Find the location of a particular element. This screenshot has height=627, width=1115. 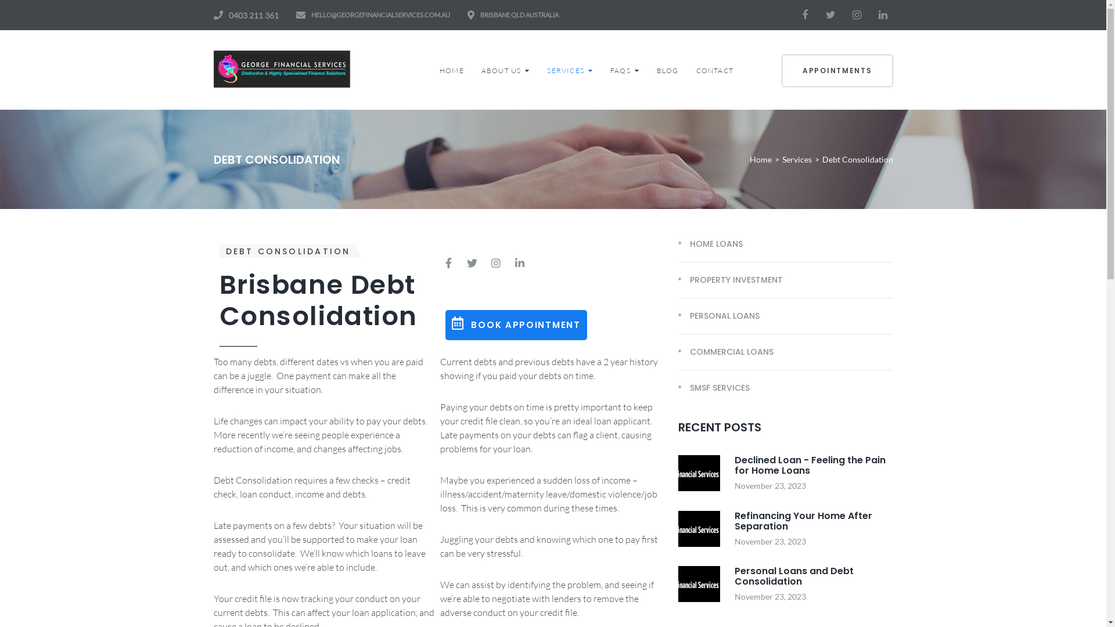

HOME LOANS is located at coordinates (711, 244).